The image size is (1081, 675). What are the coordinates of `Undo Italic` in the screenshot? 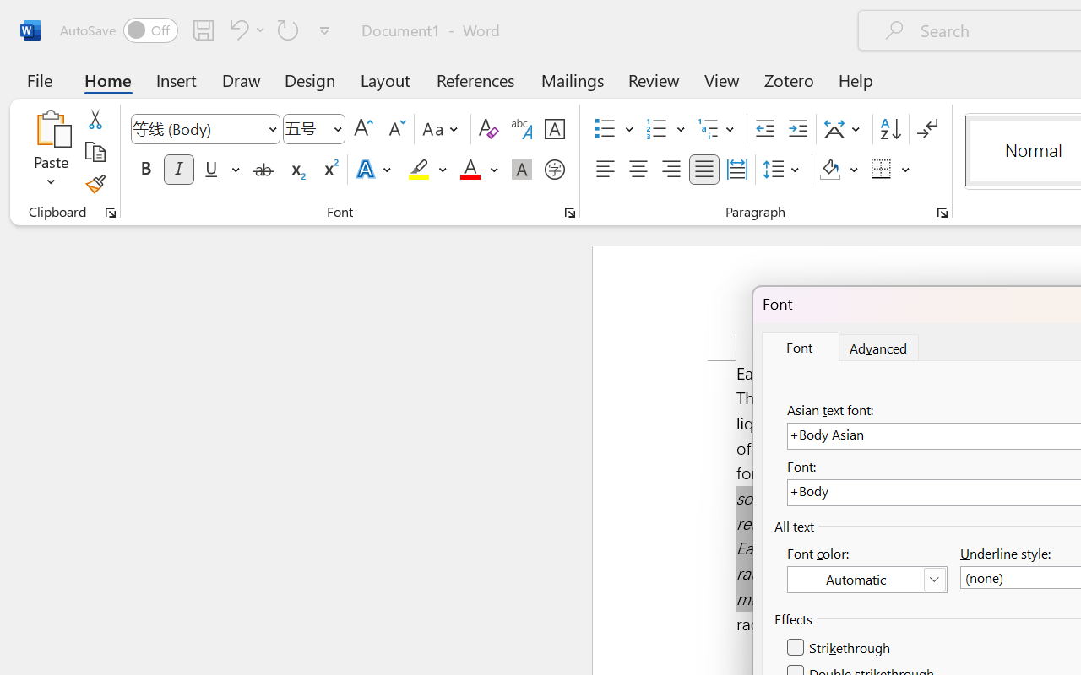 It's located at (236, 30).